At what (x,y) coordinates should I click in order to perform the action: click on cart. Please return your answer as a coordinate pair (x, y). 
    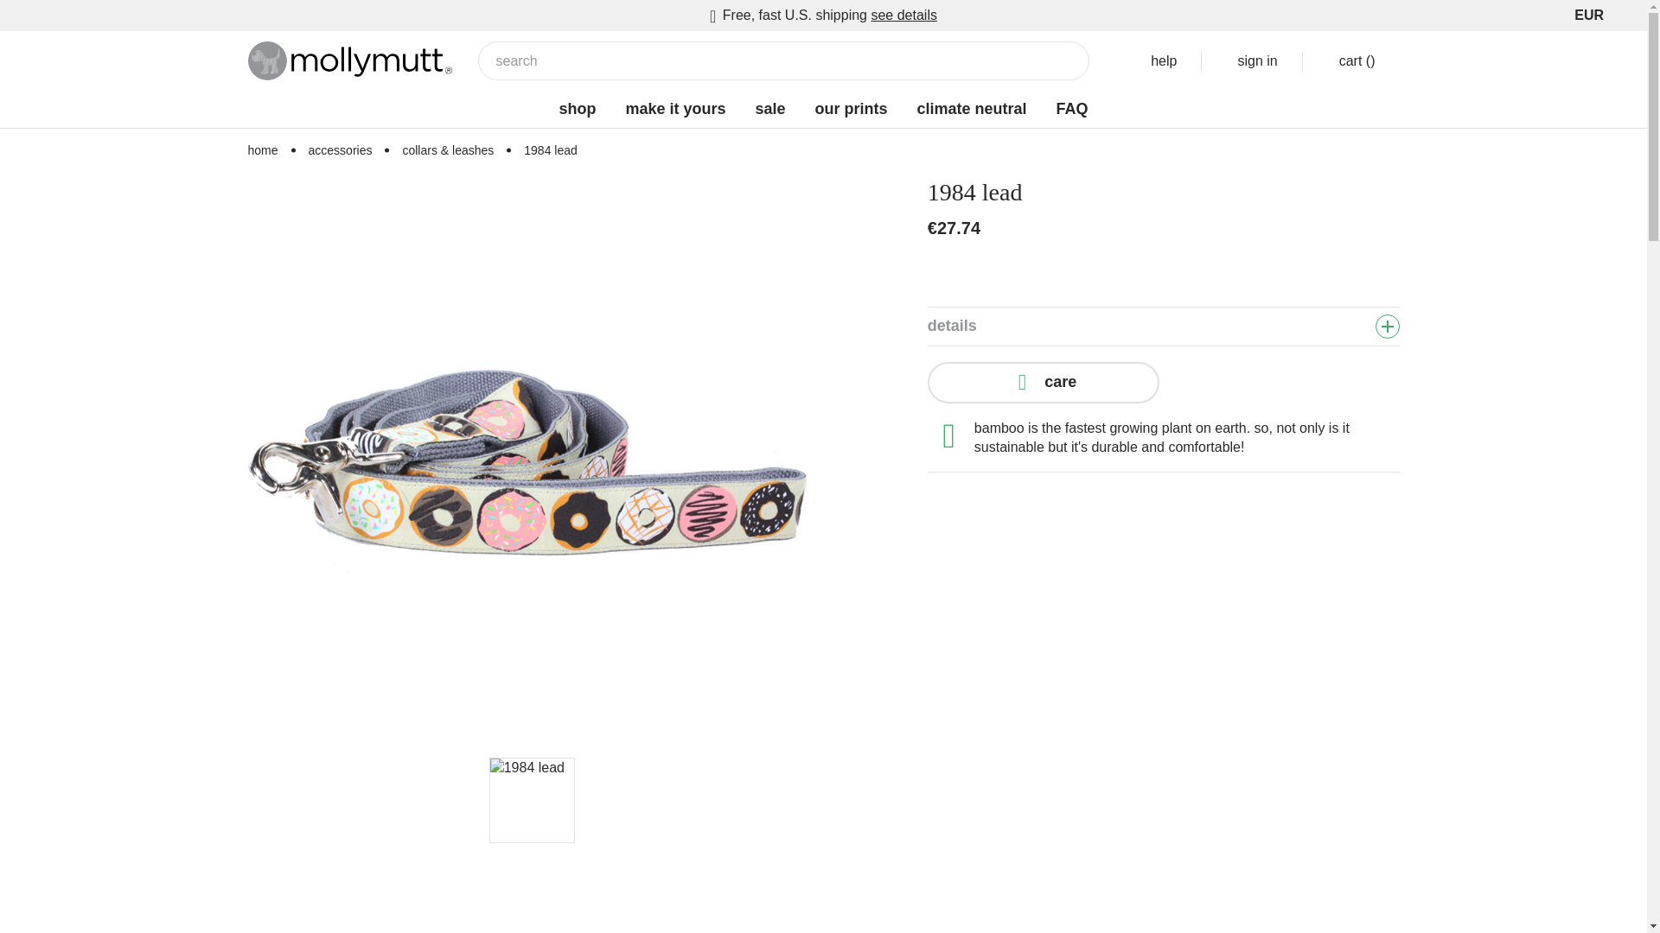
    Looking at the image, I should click on (1350, 61).